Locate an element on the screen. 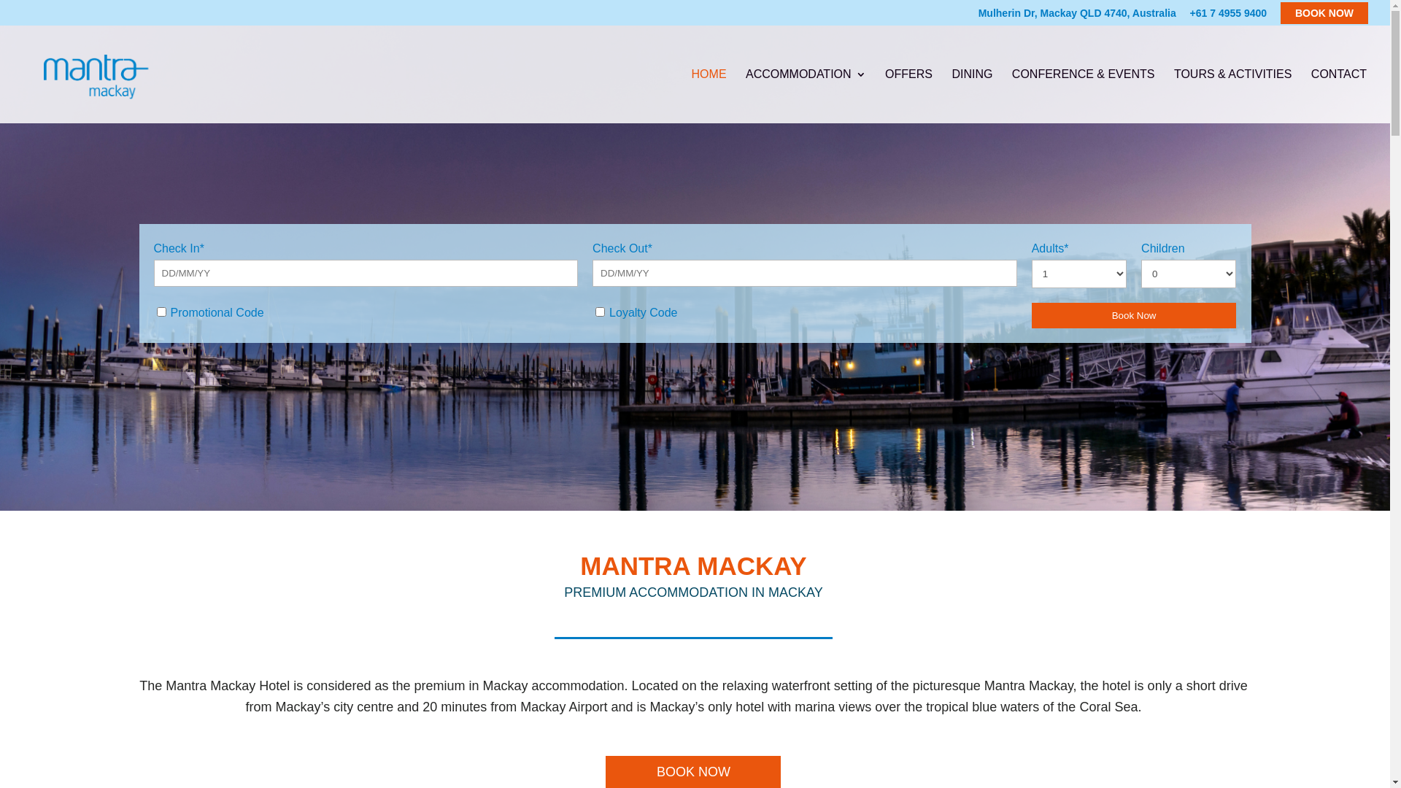  Book Now is located at coordinates (1134, 315).